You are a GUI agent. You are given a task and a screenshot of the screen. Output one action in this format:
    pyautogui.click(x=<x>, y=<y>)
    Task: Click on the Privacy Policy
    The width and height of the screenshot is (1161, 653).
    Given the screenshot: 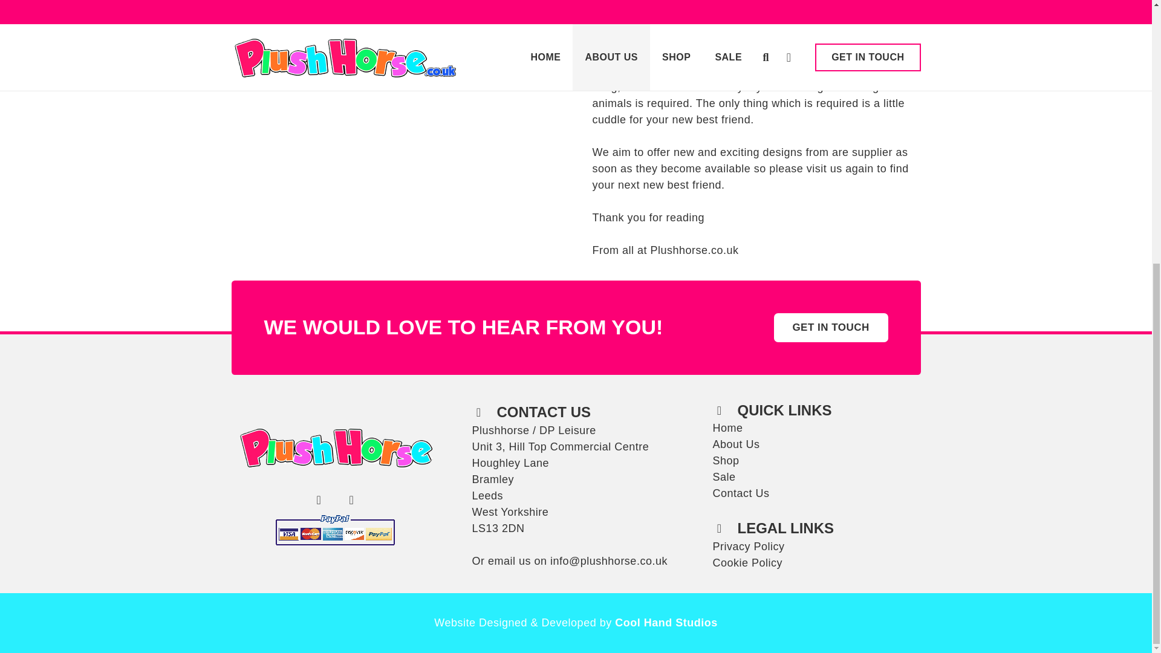 What is the action you would take?
    pyautogui.click(x=749, y=547)
    